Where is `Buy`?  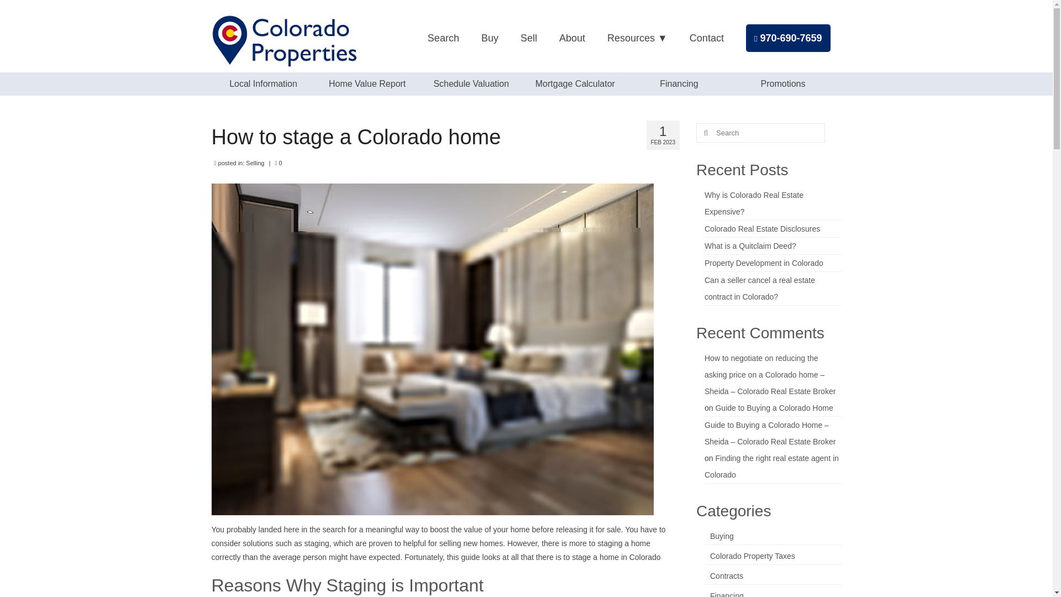 Buy is located at coordinates (490, 38).